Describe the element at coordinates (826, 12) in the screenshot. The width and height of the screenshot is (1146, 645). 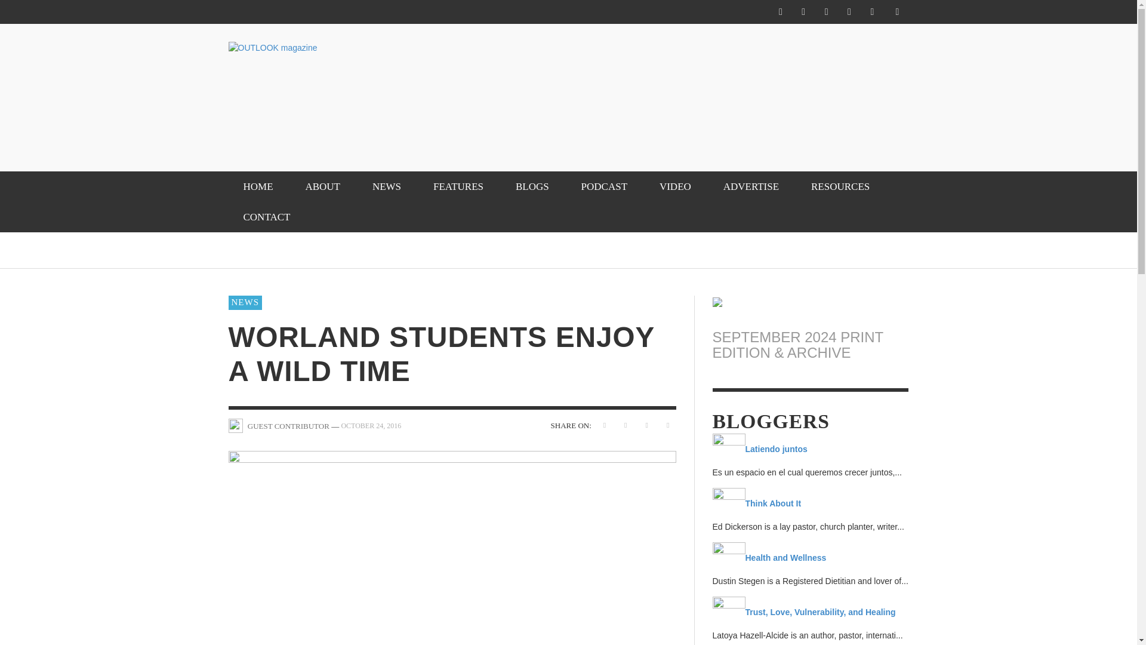
I see `Twitter` at that location.